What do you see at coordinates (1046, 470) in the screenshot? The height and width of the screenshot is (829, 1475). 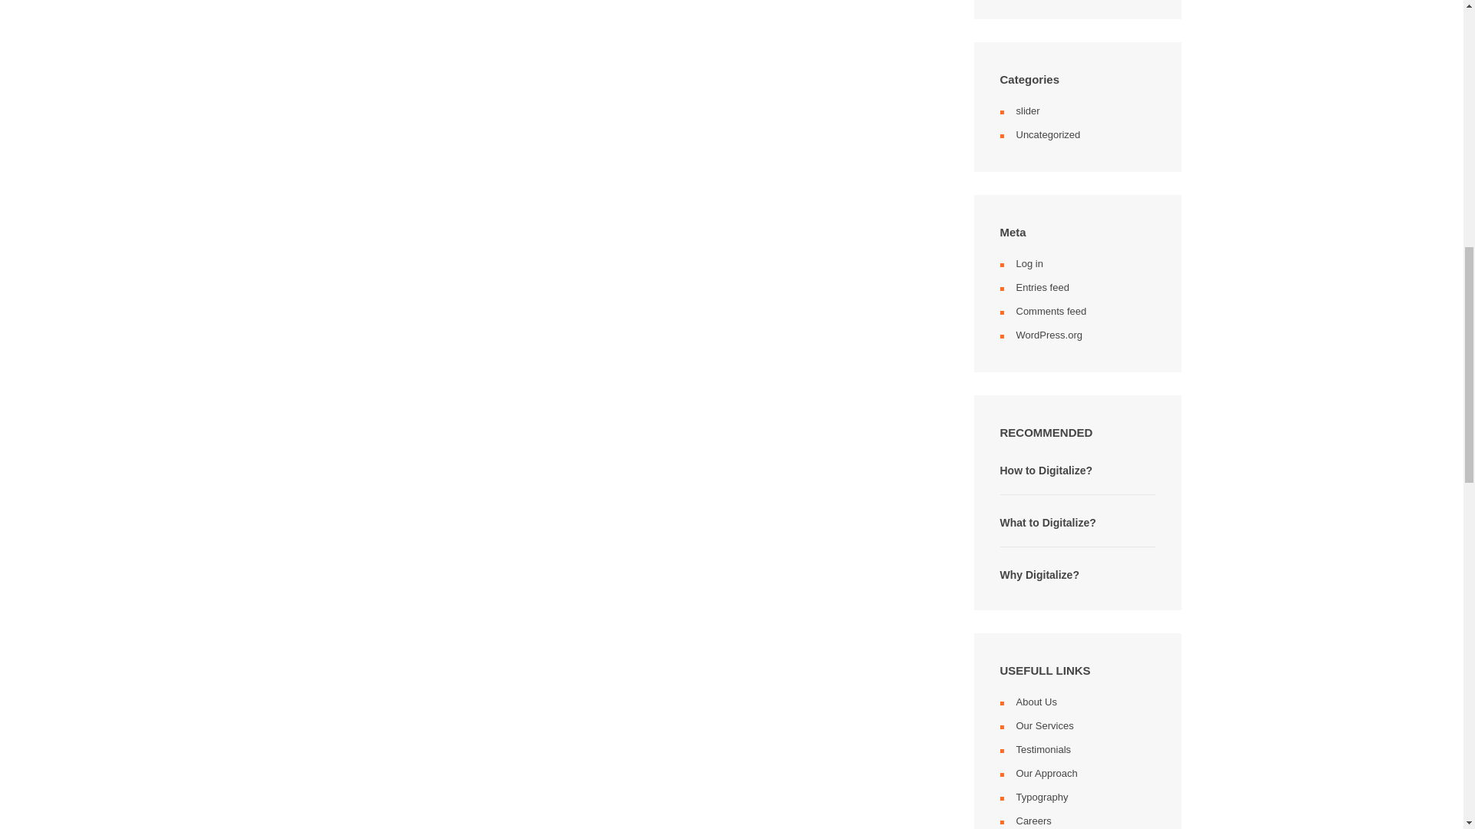 I see `How to Digitalize?` at bounding box center [1046, 470].